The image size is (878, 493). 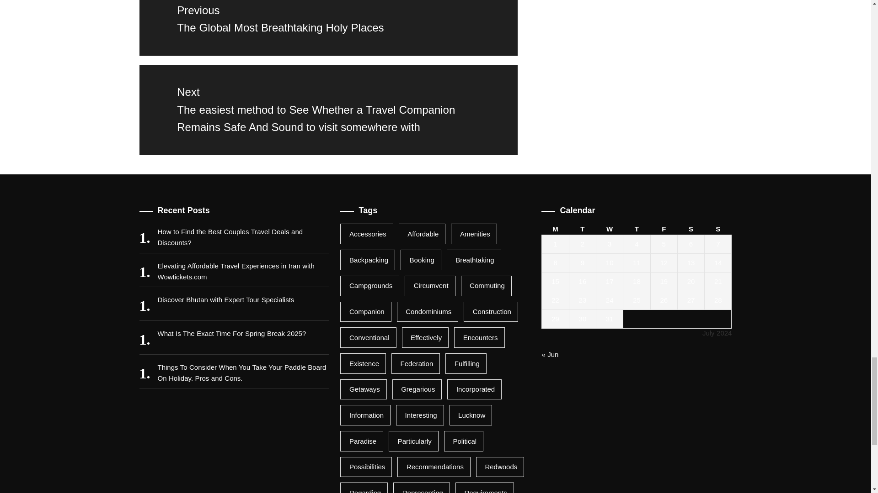 What do you see at coordinates (555, 229) in the screenshot?
I see `Monday` at bounding box center [555, 229].